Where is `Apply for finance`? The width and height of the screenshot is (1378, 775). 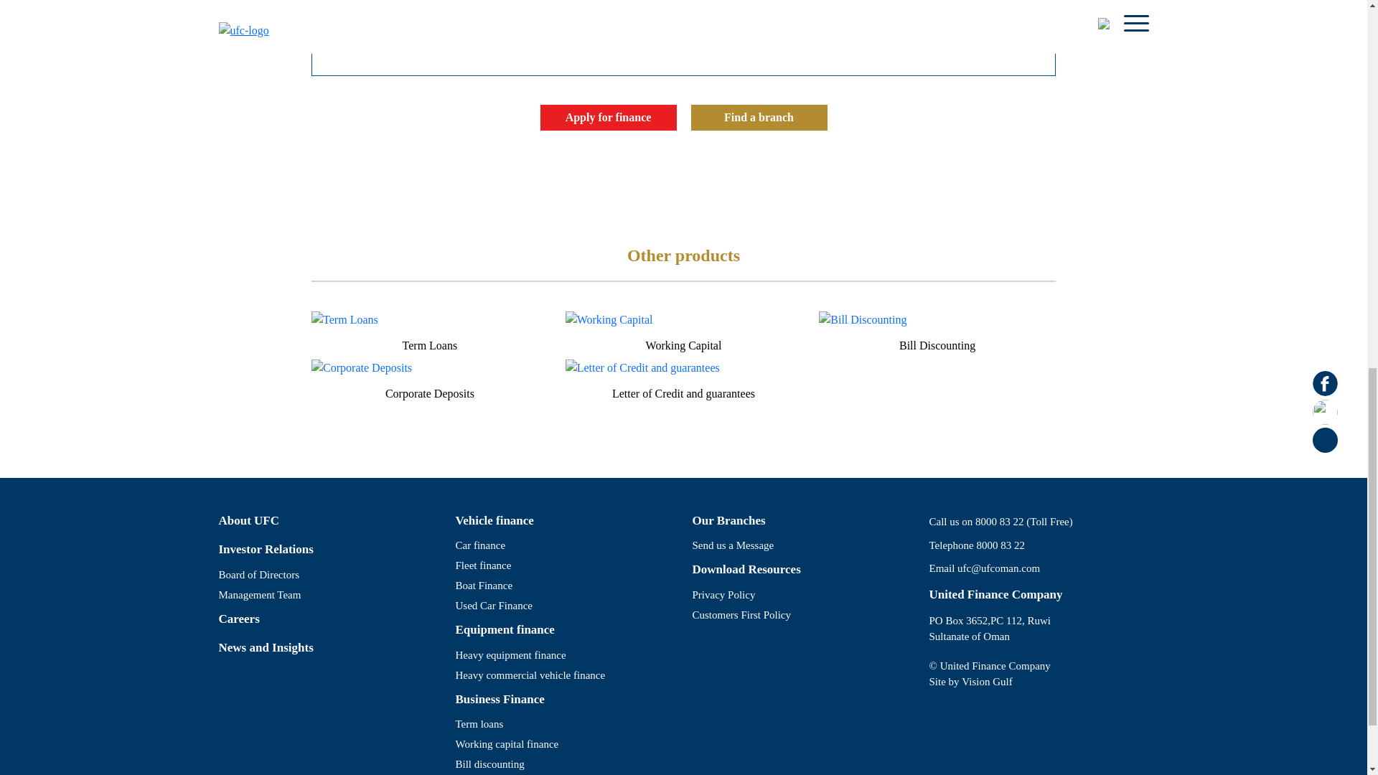 Apply for finance is located at coordinates (608, 118).